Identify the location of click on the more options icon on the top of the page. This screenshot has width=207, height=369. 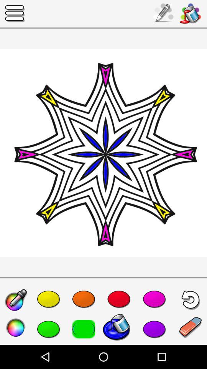
(15, 14).